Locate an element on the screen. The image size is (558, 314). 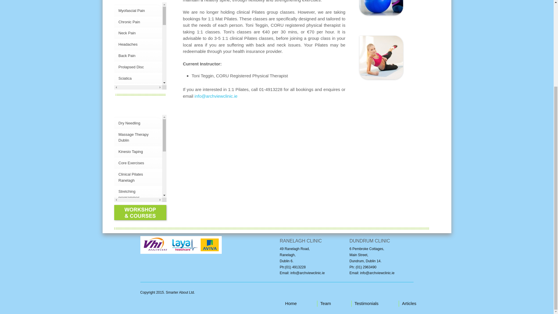
Chronic Pain is located at coordinates (129, 22).